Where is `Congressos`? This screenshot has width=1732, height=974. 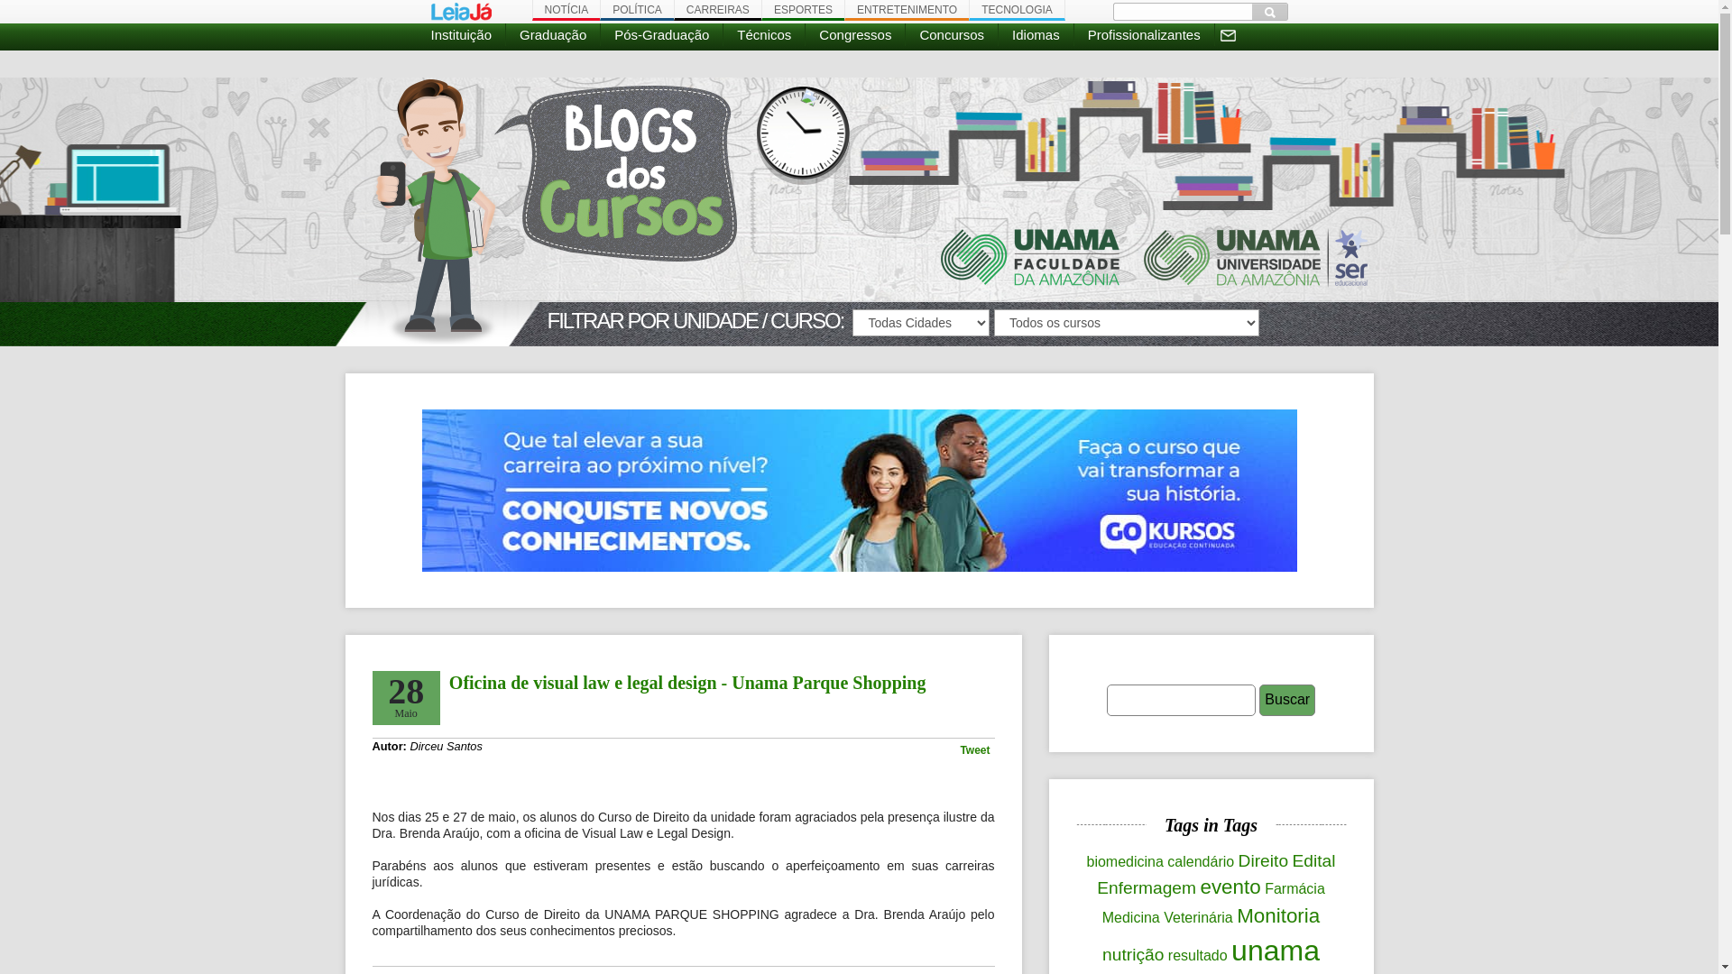 Congressos is located at coordinates (855, 34).